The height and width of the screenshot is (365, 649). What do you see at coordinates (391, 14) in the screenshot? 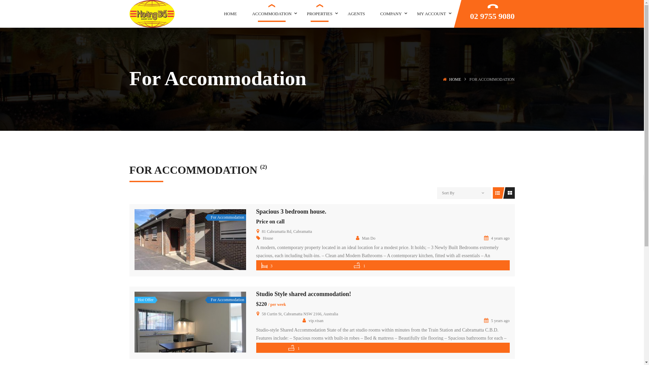
I see `COMPANY` at bounding box center [391, 14].